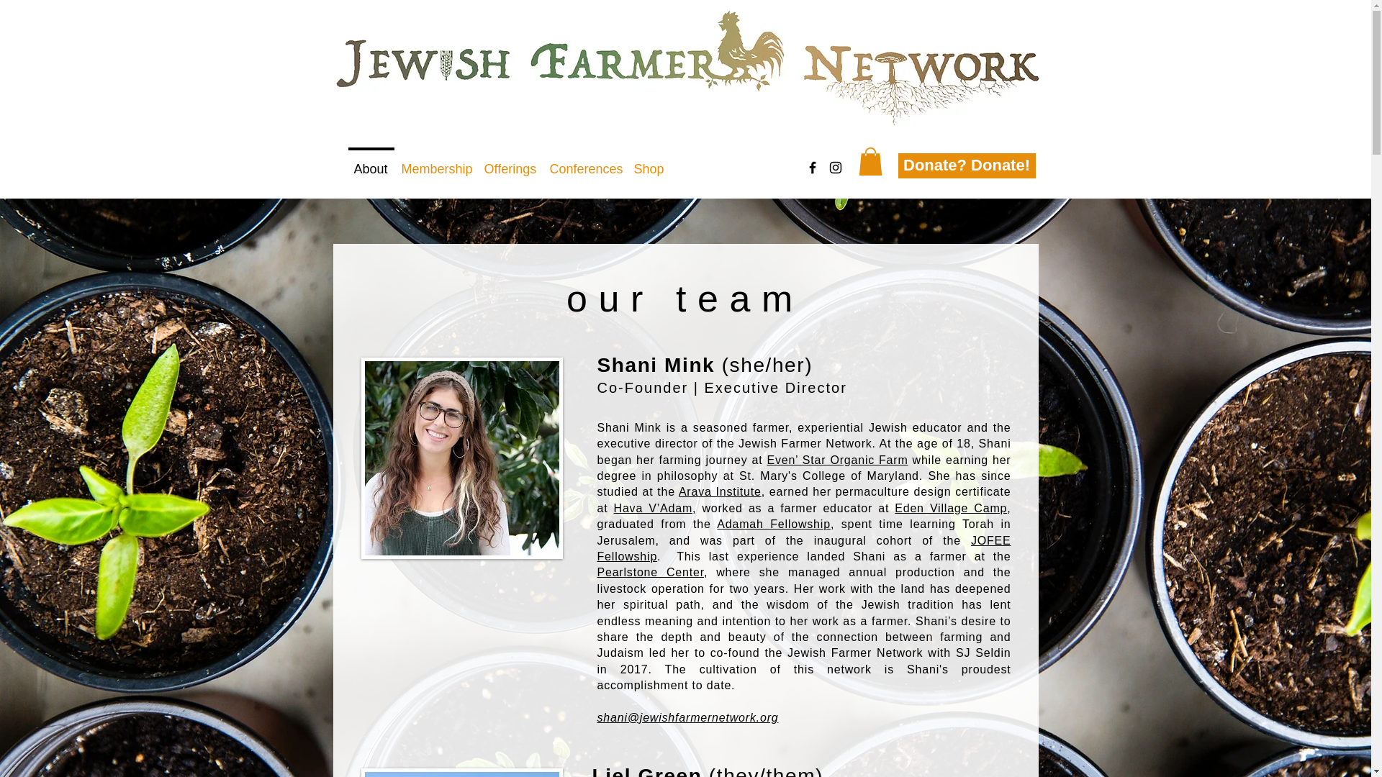 This screenshot has height=777, width=1382. Describe the element at coordinates (435, 163) in the screenshot. I see `Membership` at that location.